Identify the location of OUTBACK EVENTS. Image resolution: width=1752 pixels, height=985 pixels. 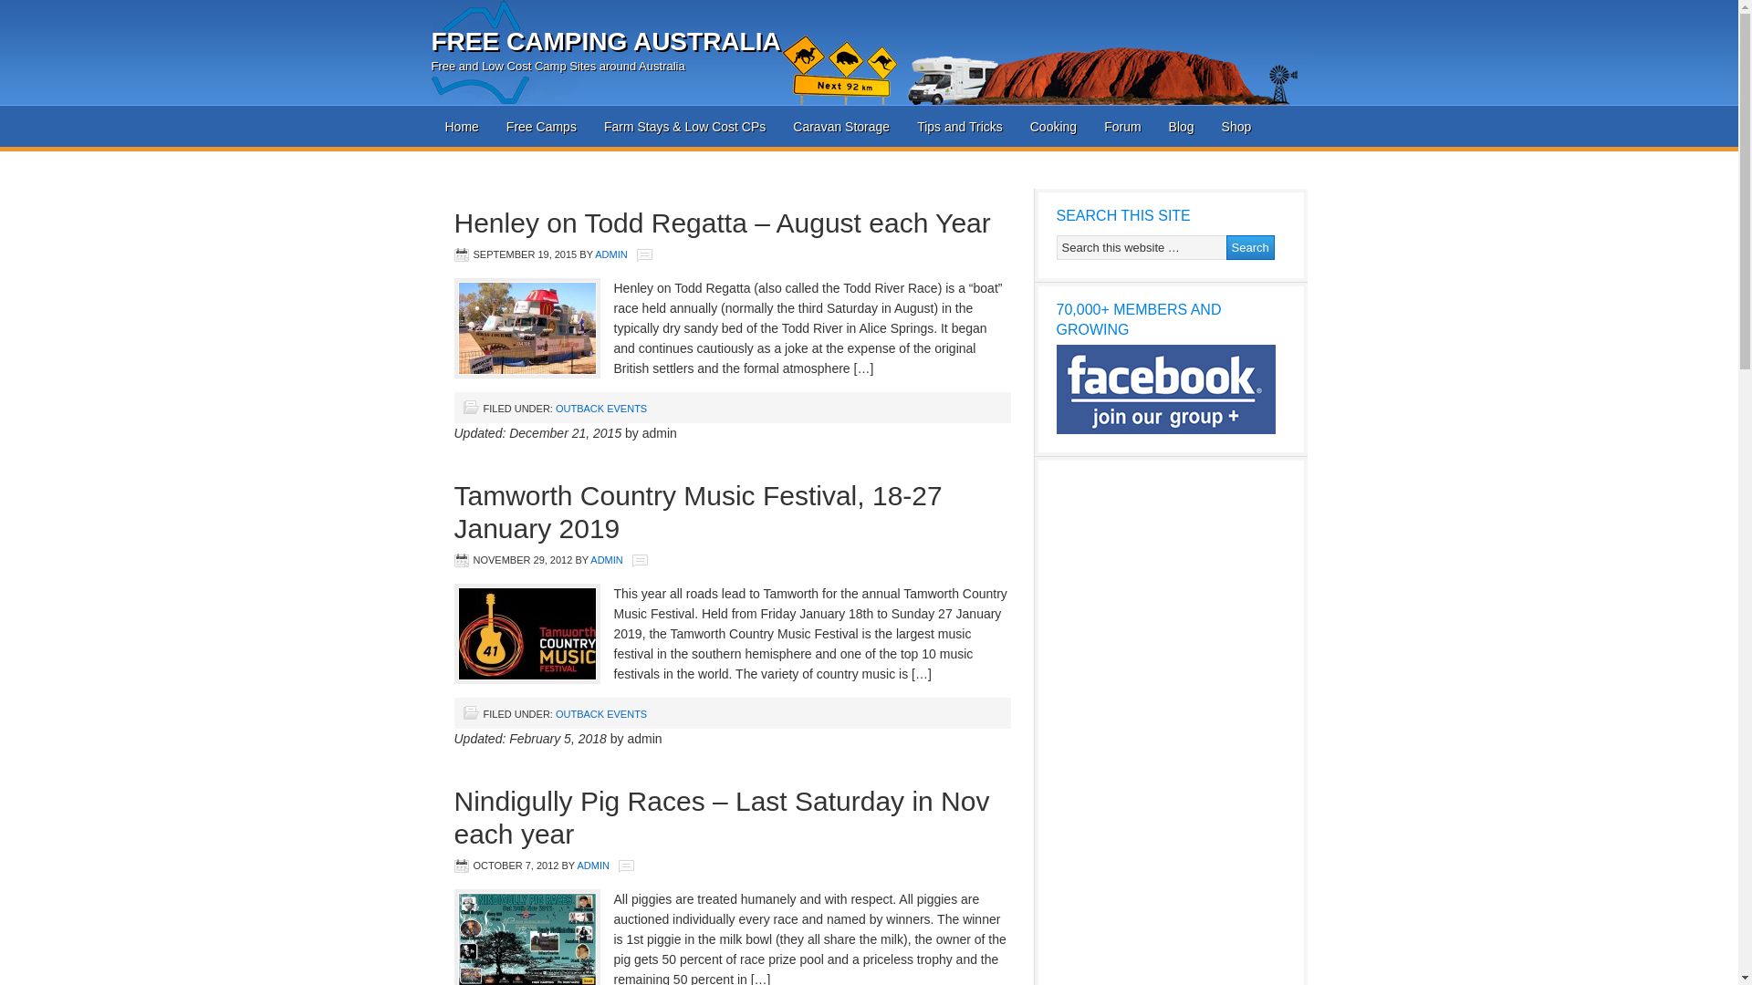
(601, 409).